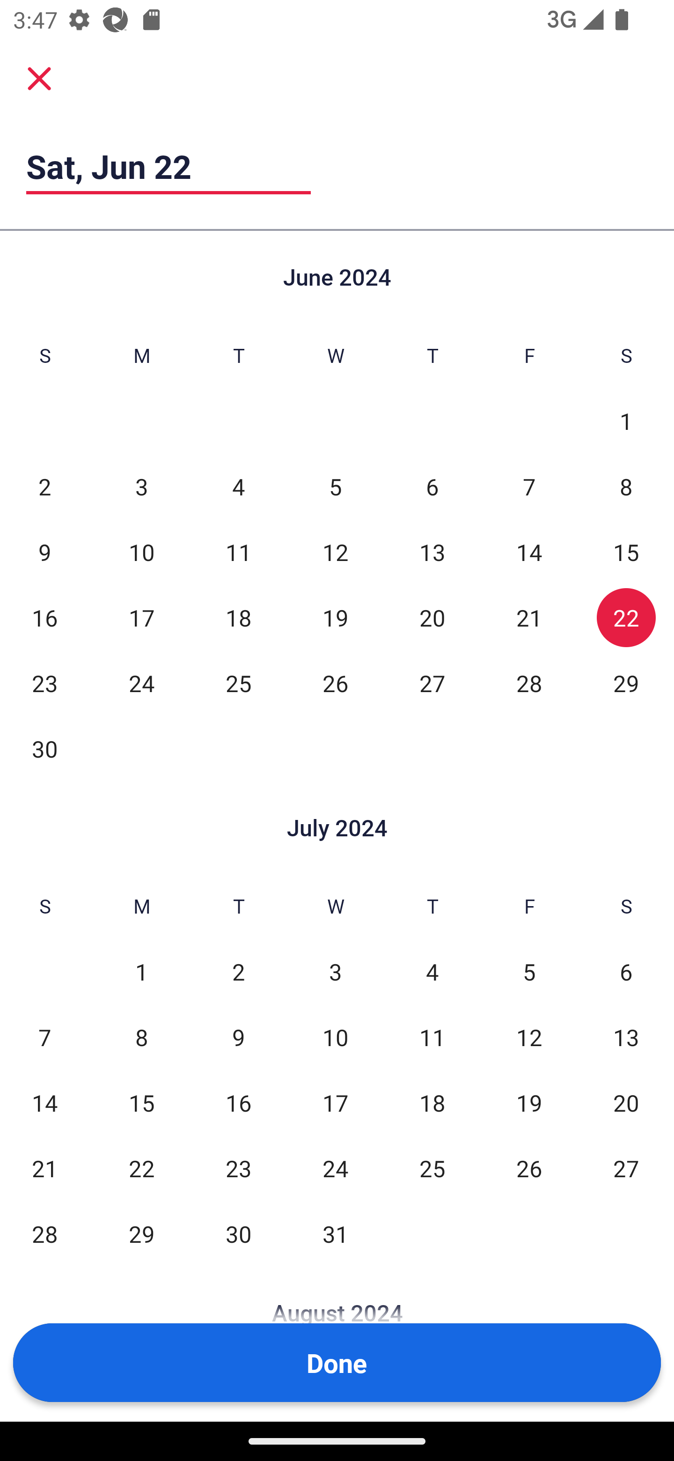  I want to click on 30 Sun, Jun 30, Not Selected, so click(44, 748).